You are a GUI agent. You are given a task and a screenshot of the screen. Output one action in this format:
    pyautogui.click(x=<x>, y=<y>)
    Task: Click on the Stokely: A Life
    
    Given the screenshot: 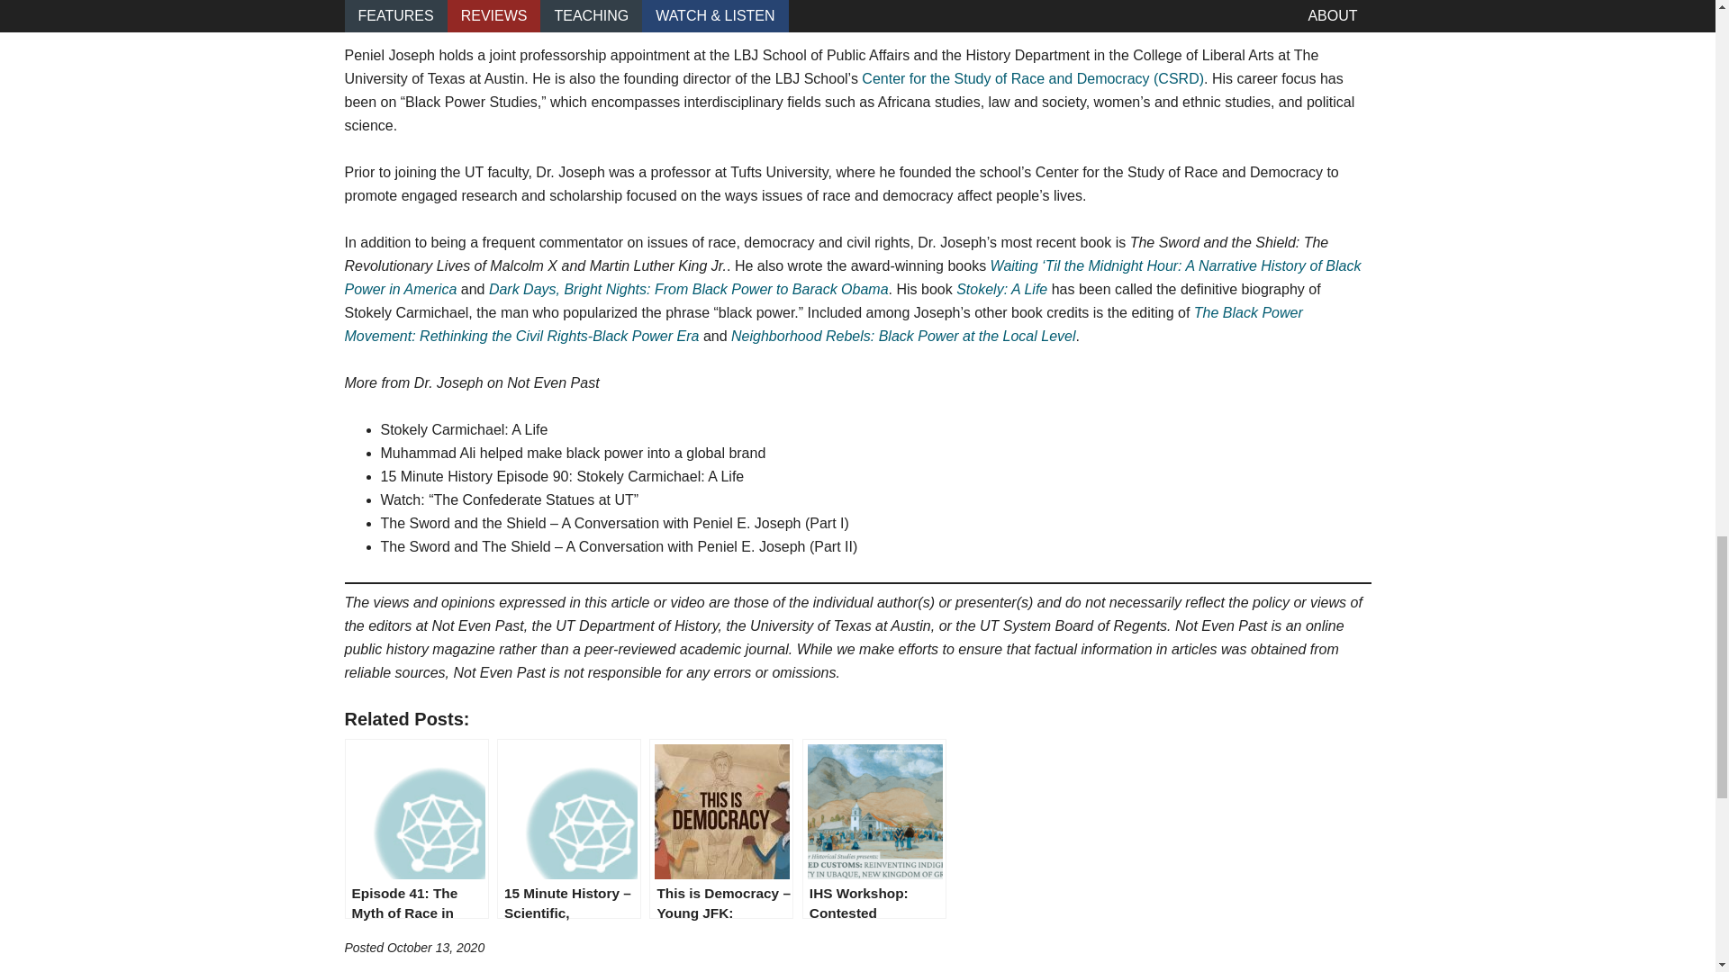 What is the action you would take?
    pyautogui.click(x=1001, y=290)
    